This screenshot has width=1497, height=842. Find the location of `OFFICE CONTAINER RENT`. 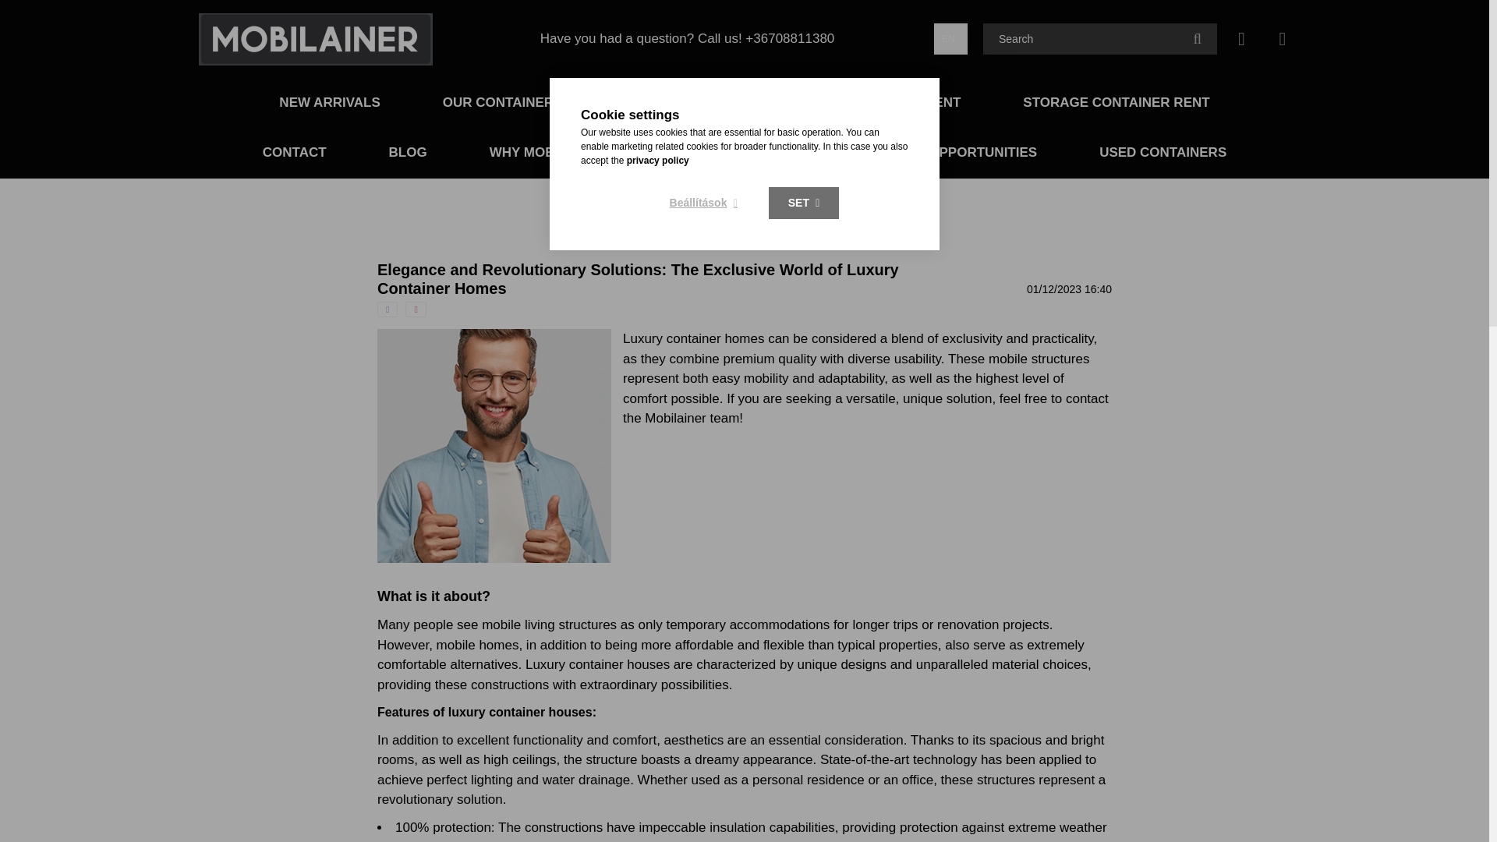

OFFICE CONTAINER RENT is located at coordinates (875, 103).